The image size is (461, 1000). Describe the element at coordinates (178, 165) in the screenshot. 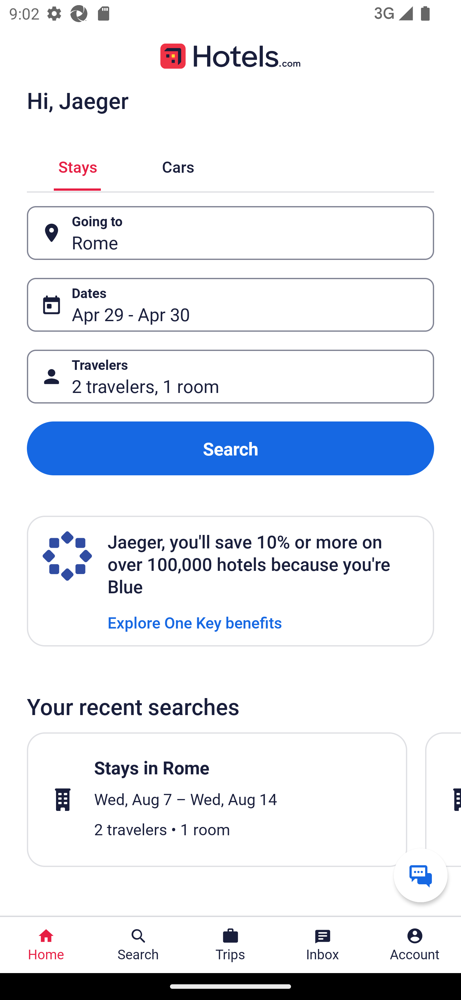

I see `Cars` at that location.